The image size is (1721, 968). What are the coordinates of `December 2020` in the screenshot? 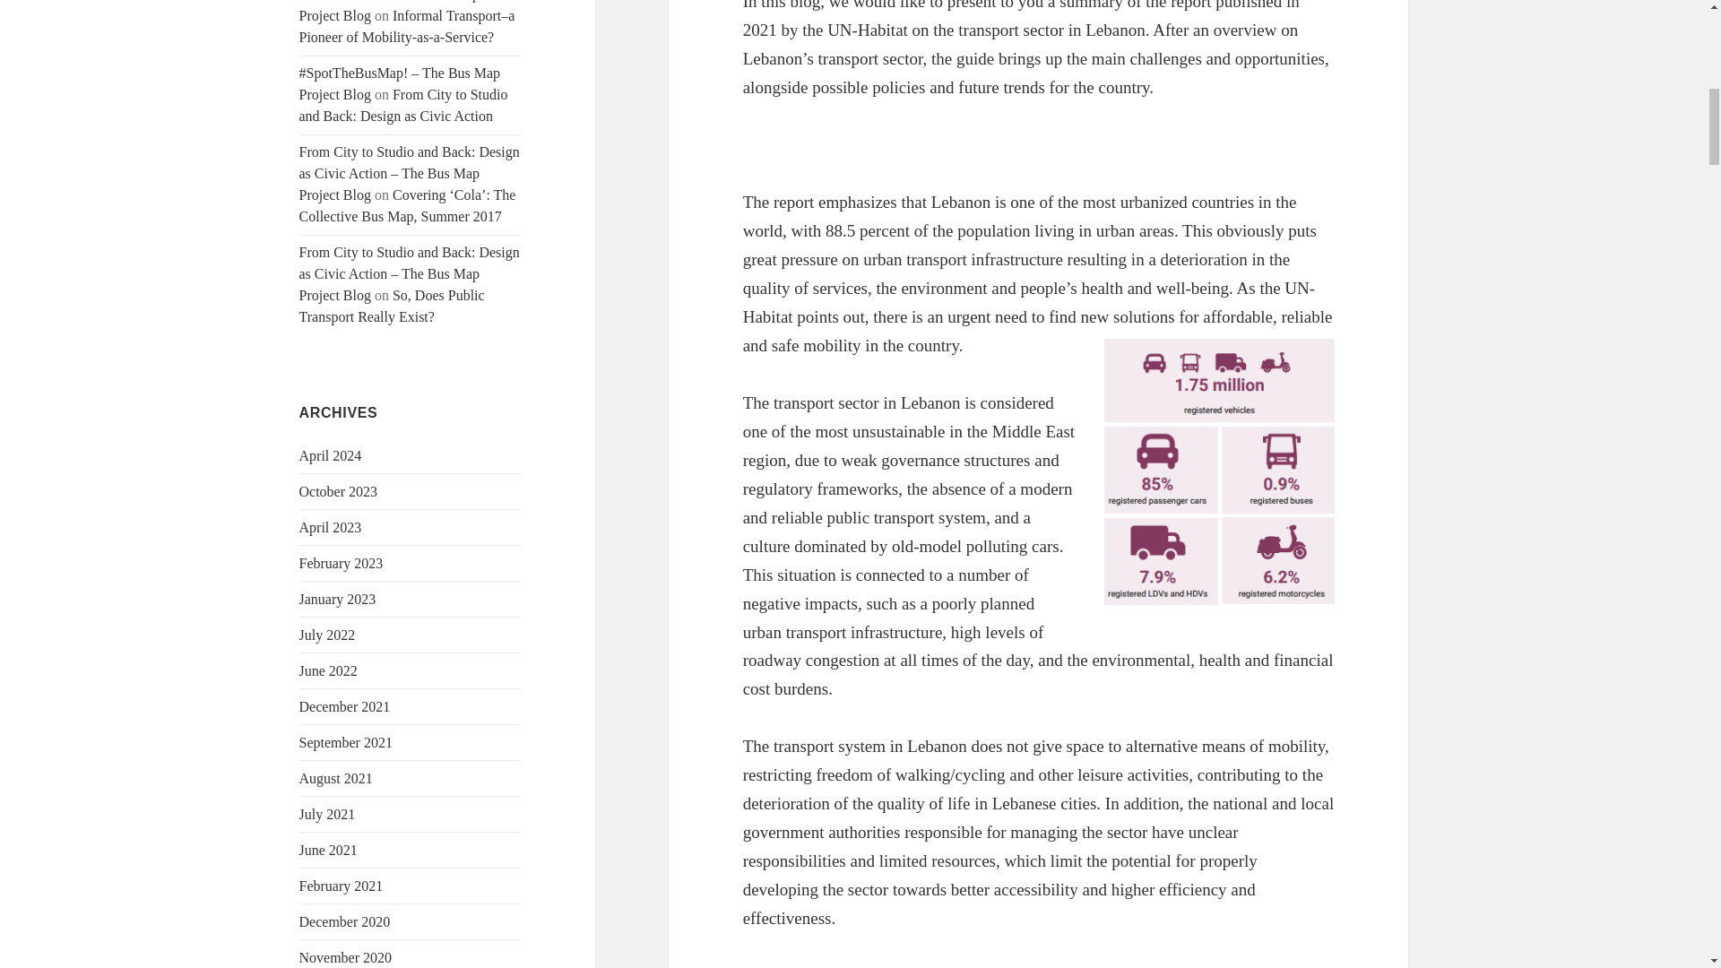 It's located at (344, 921).